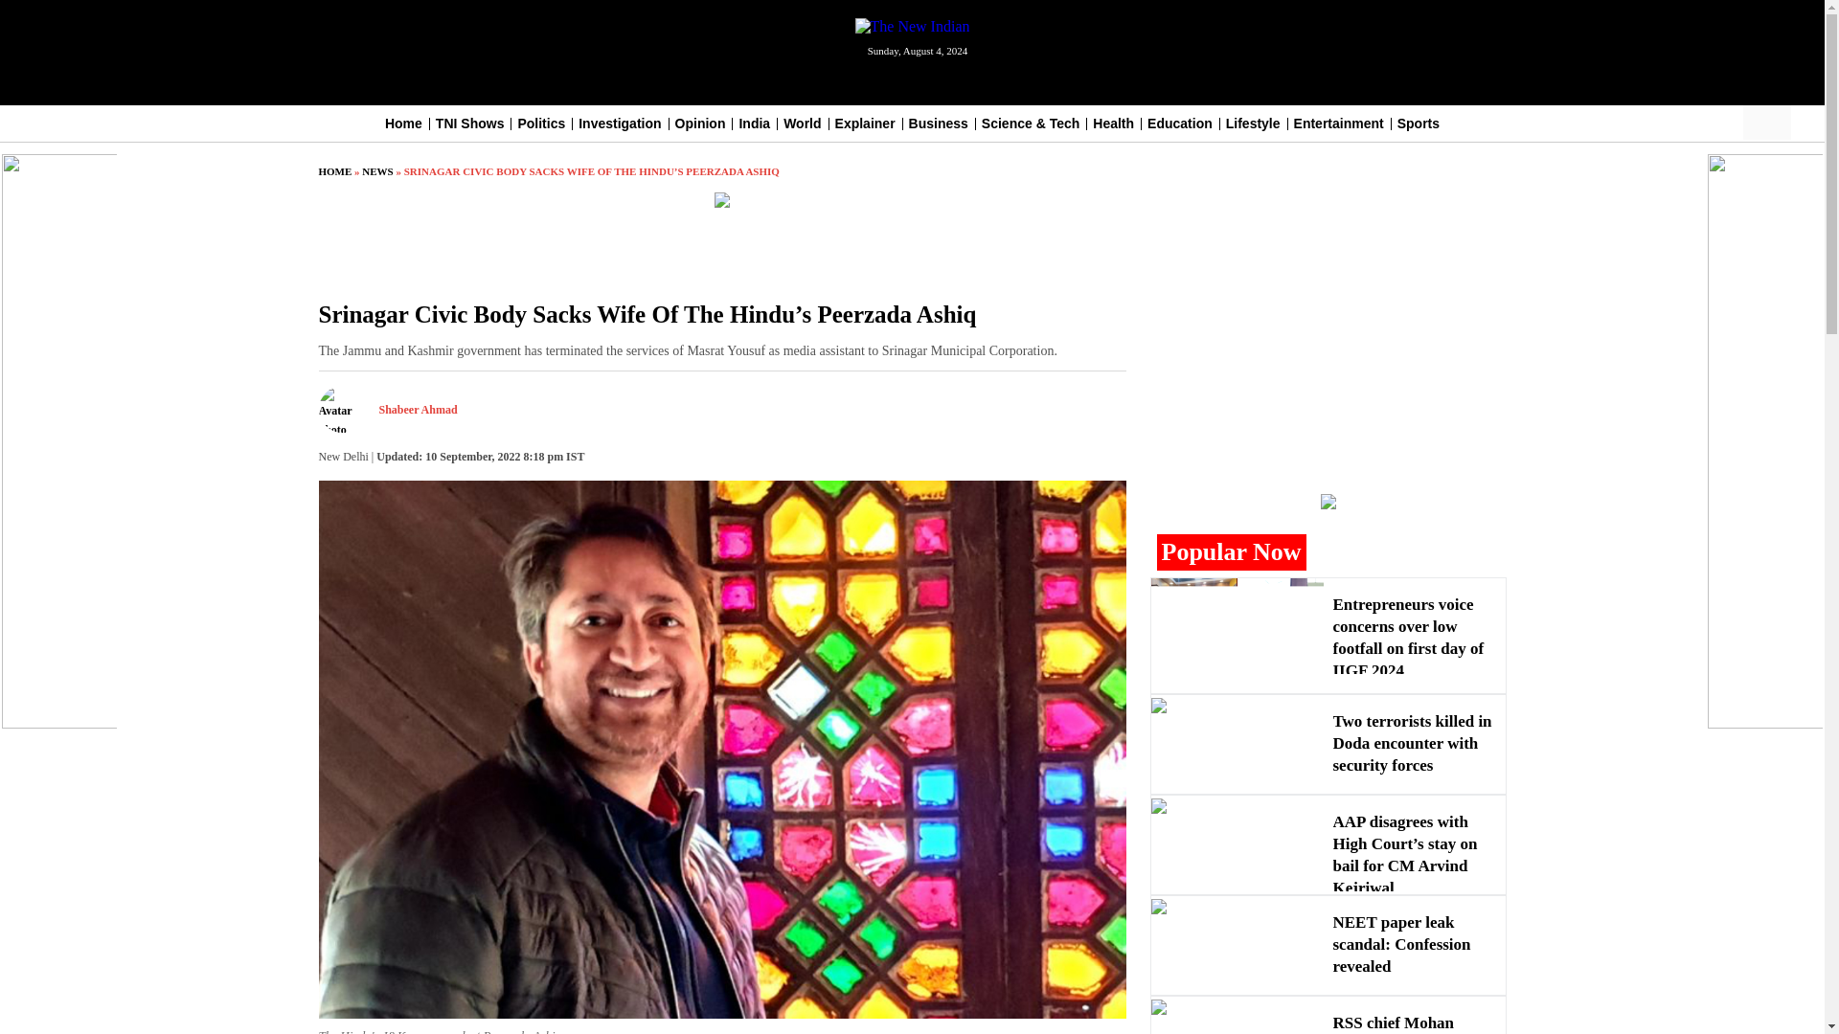 This screenshot has width=1839, height=1034. Describe the element at coordinates (469, 123) in the screenshot. I see `TNI Shows` at that location.